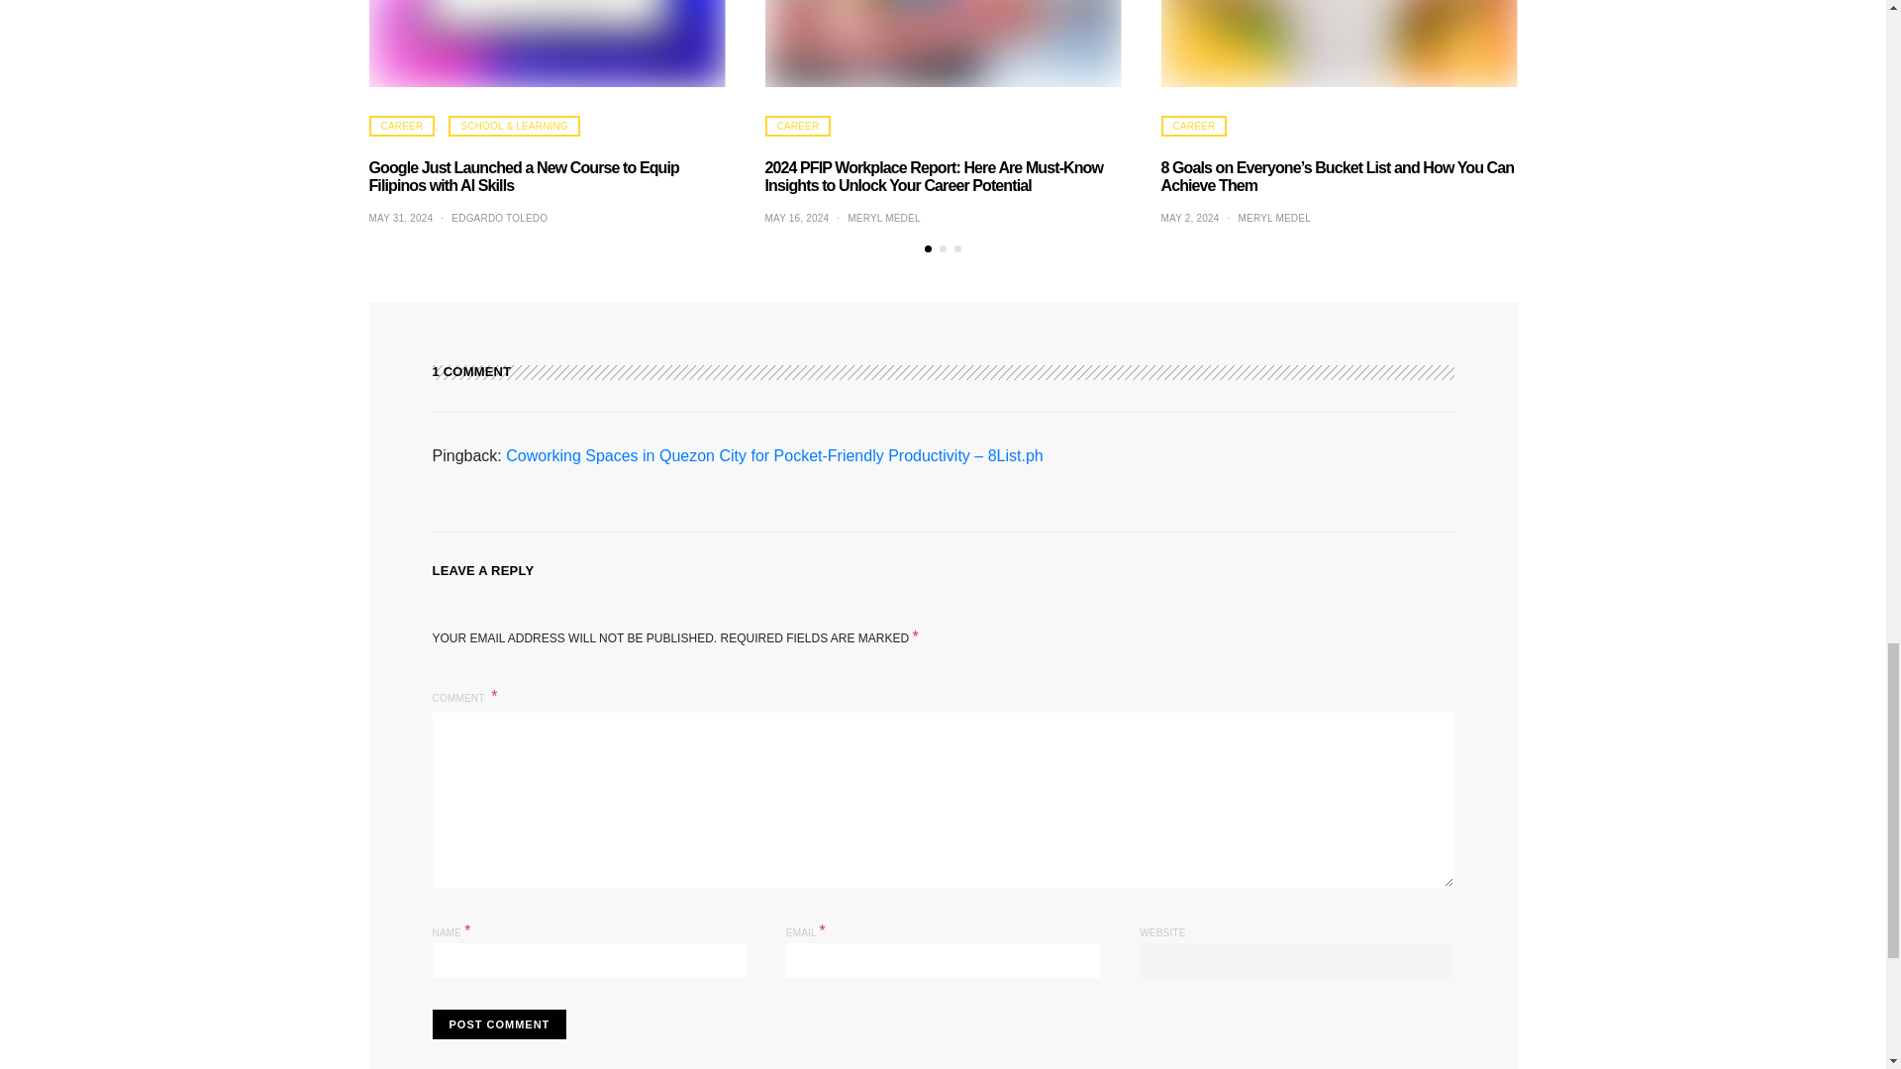 Image resolution: width=1901 pixels, height=1069 pixels. Describe the element at coordinates (499, 218) in the screenshot. I see `View all posts by Edgardo Toledo` at that location.